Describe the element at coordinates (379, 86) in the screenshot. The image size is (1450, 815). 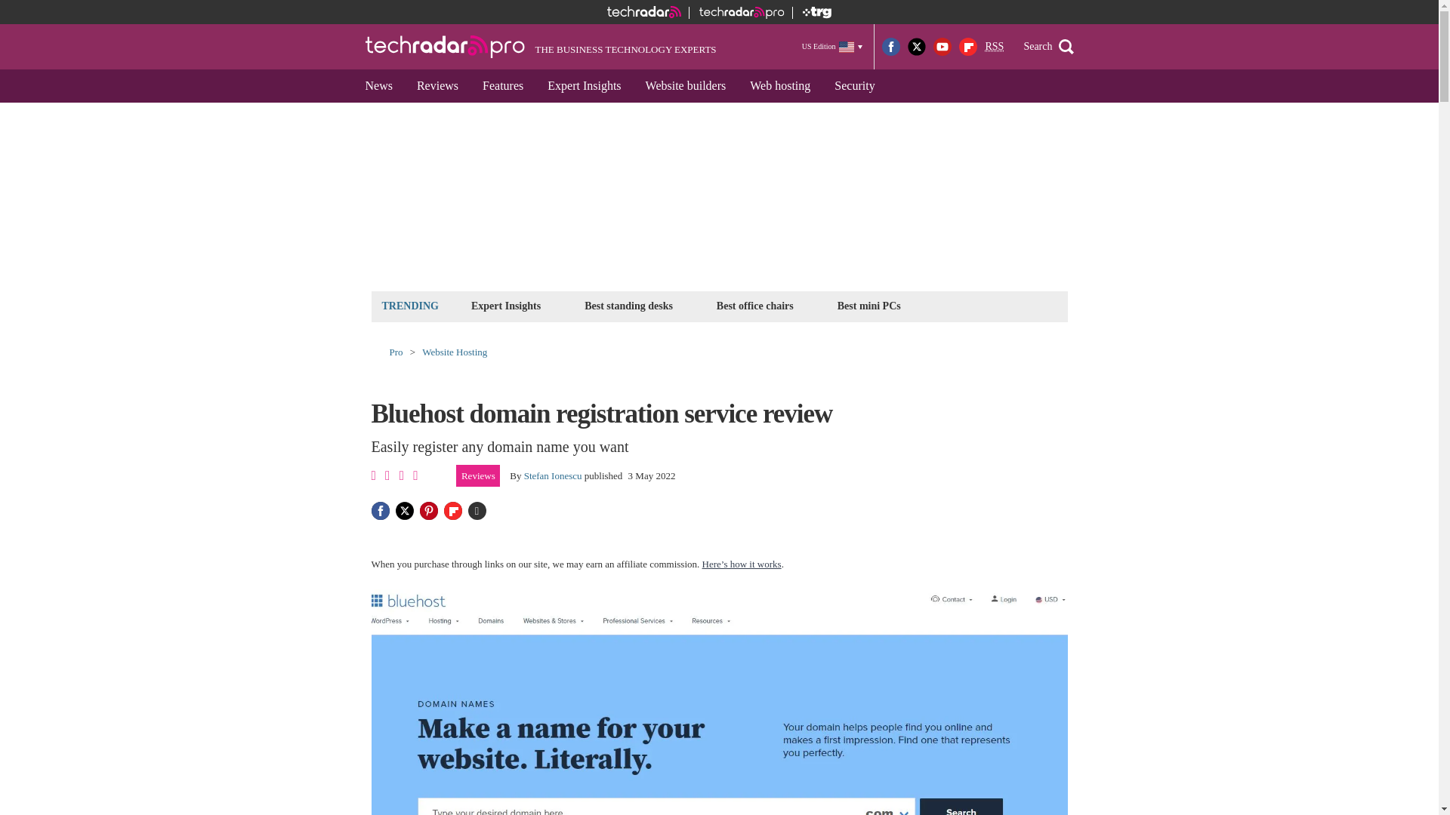
I see `News` at that location.